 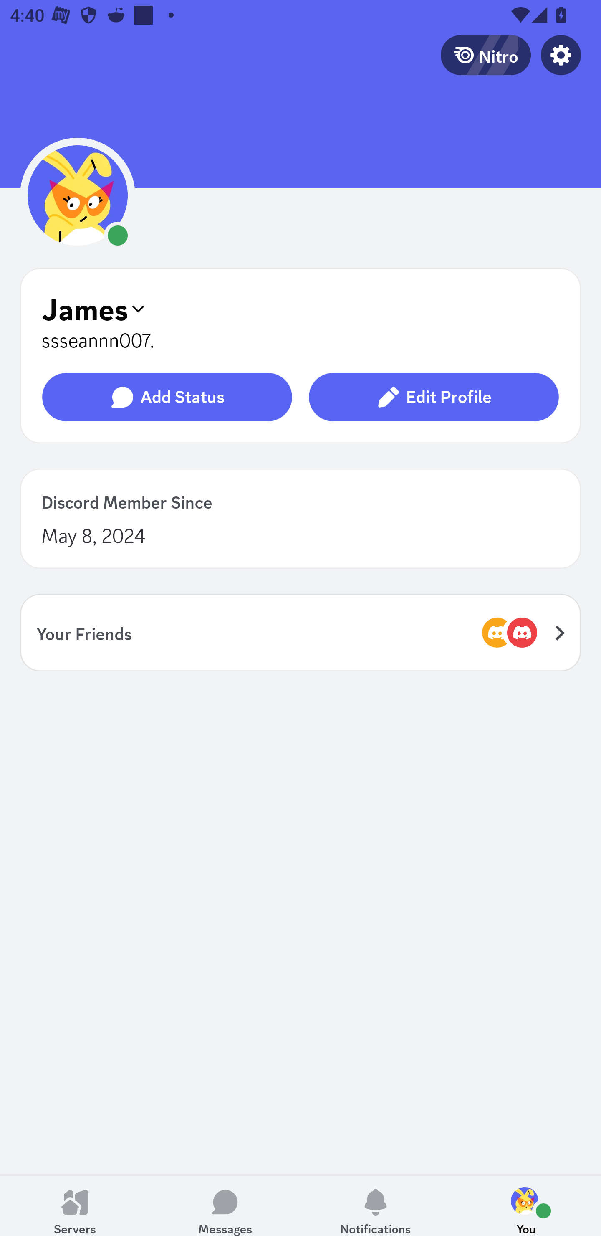 I want to click on Messages, so click(x=225, y=1206).